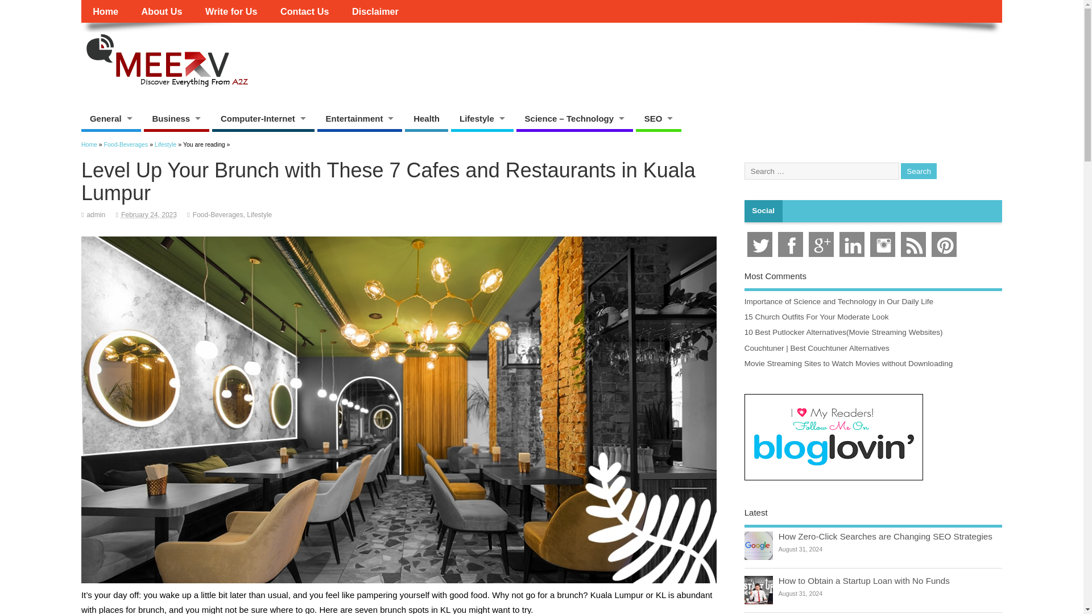 This screenshot has width=1092, height=614. Describe the element at coordinates (110, 118) in the screenshot. I see `General` at that location.